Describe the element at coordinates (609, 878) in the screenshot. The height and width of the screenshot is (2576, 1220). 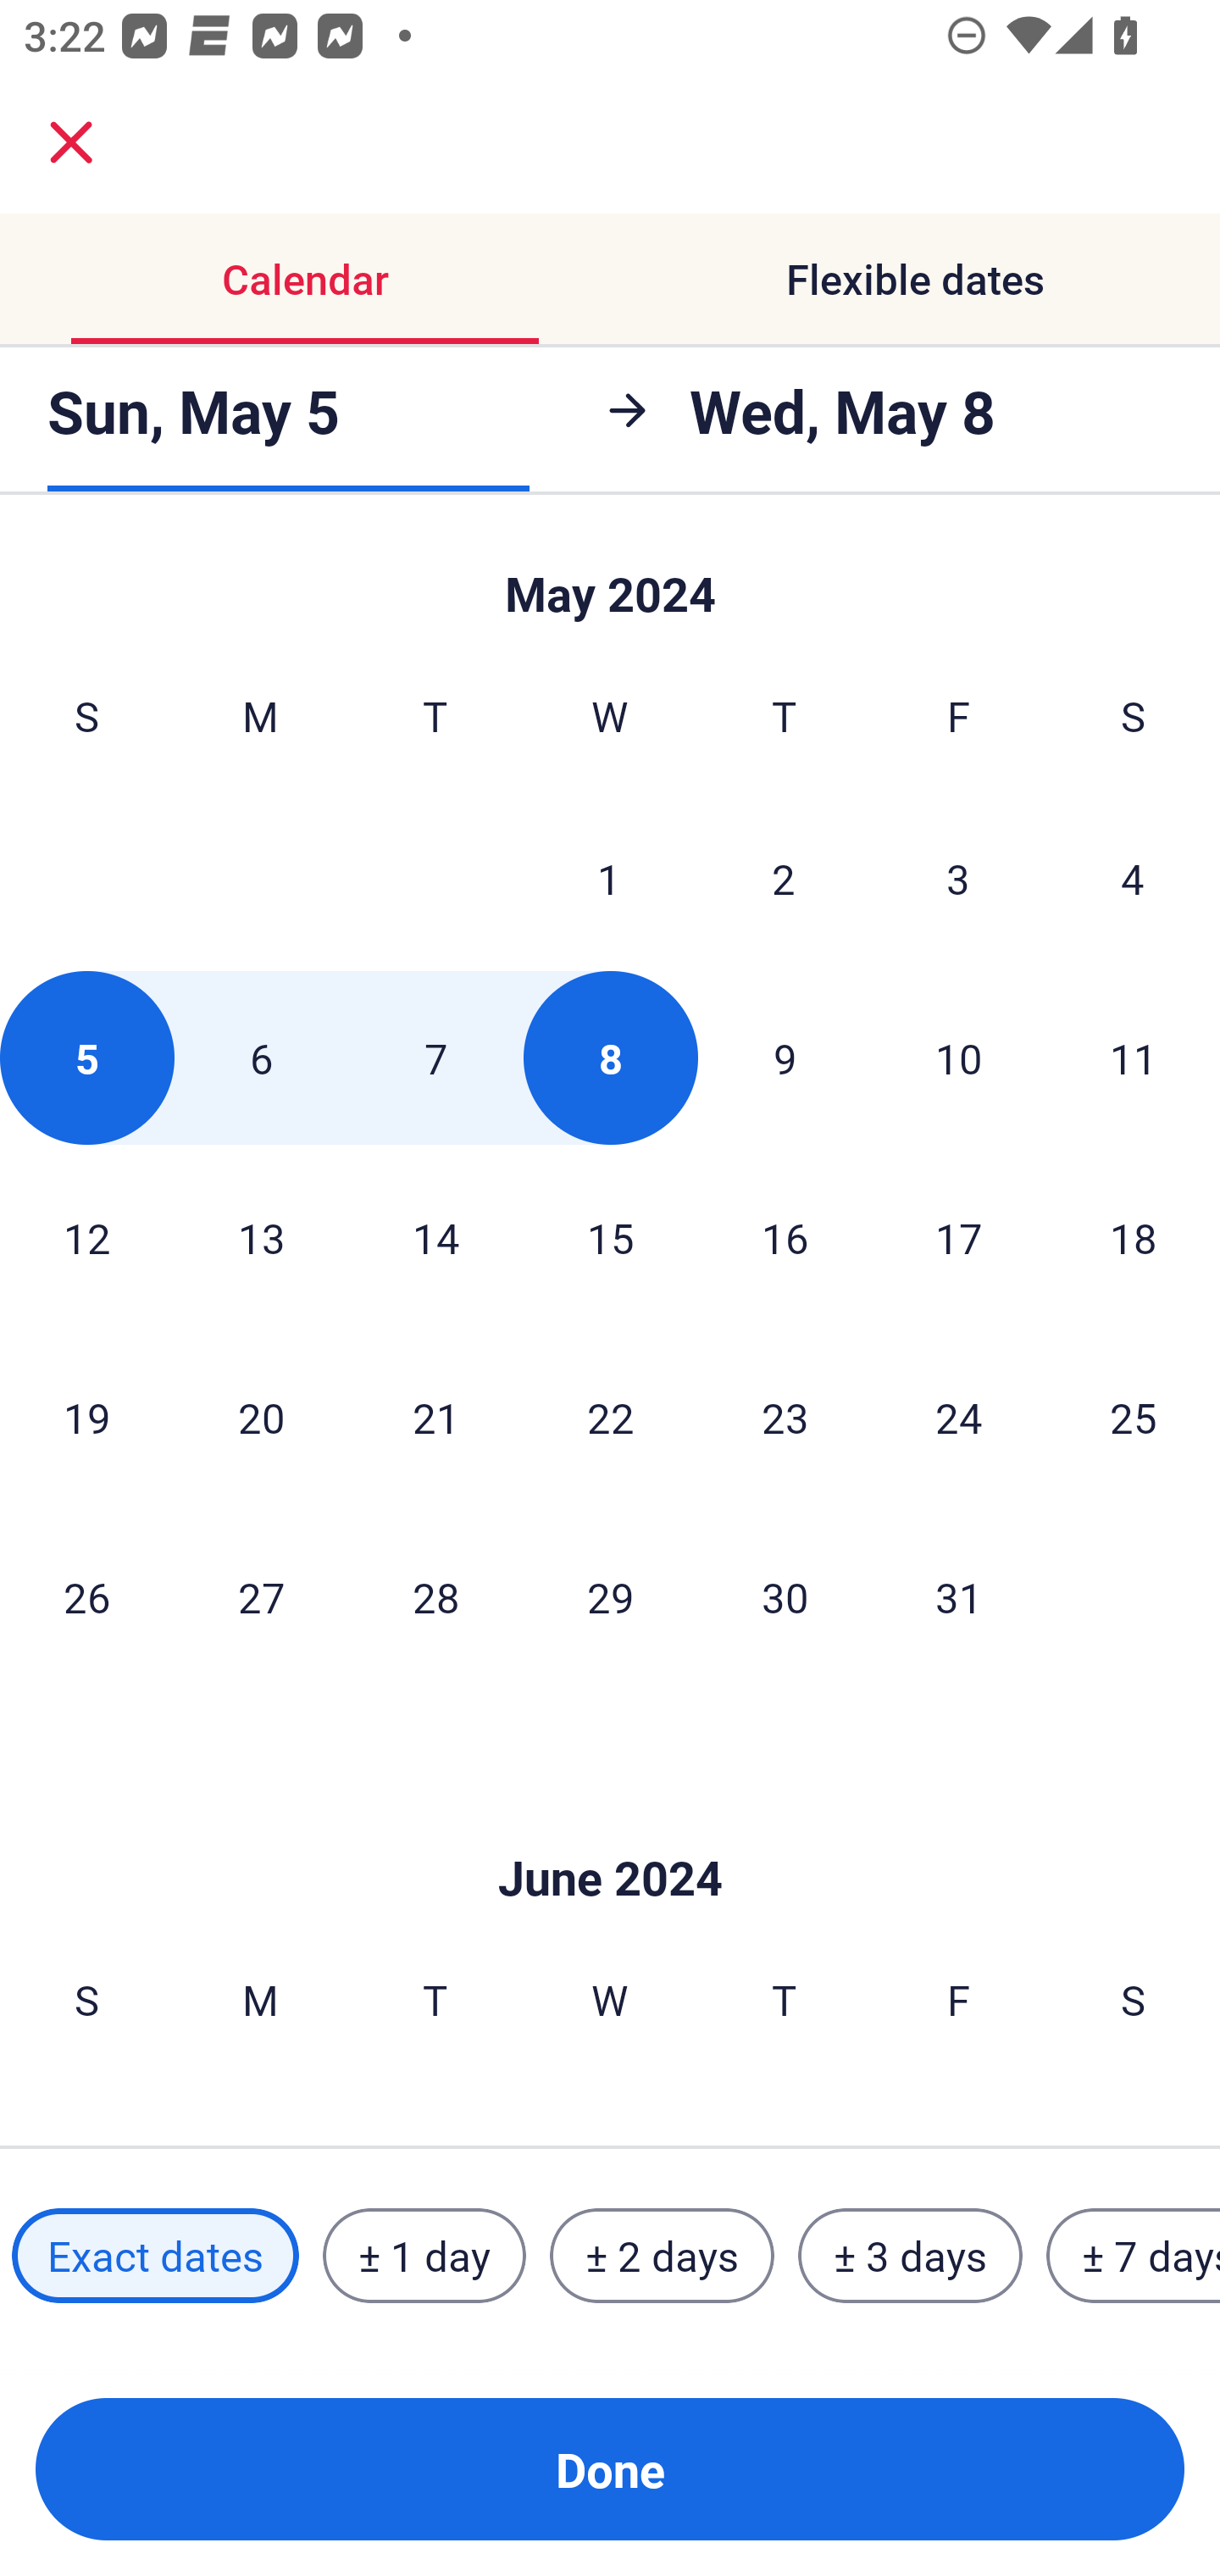
I see `1 Wednesday, May 1, 2024` at that location.